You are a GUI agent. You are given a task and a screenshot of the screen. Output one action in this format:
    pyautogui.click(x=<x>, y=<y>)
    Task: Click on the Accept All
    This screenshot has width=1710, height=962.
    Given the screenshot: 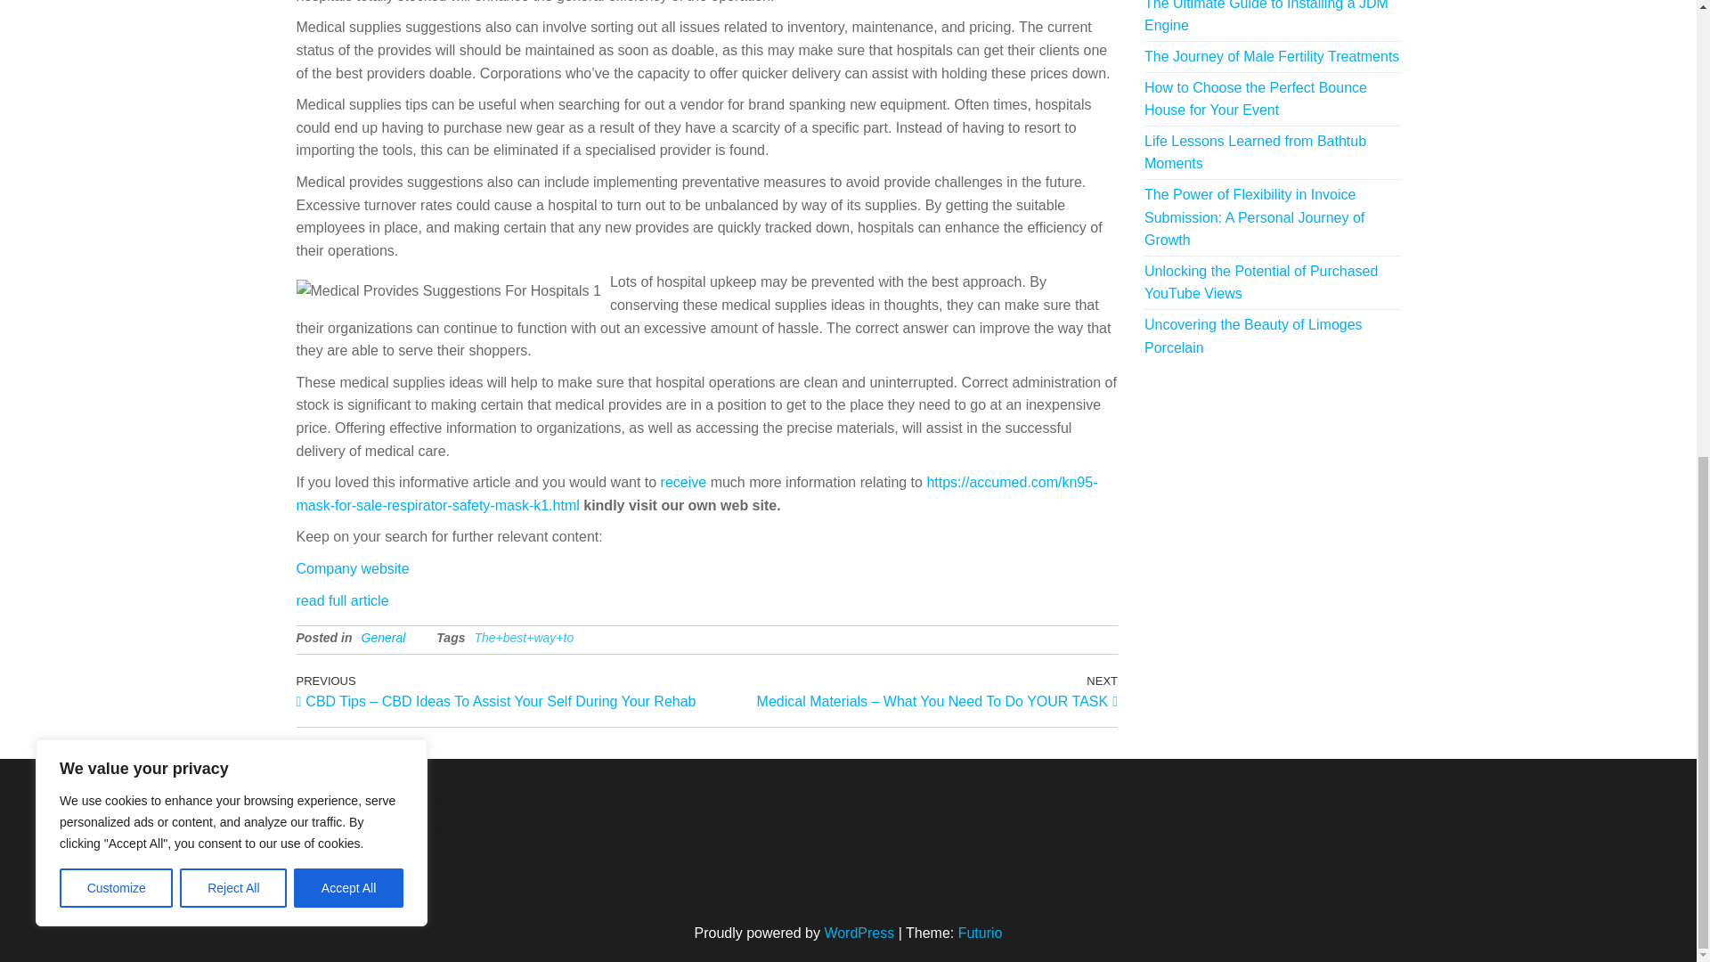 What is the action you would take?
    pyautogui.click(x=349, y=21)
    